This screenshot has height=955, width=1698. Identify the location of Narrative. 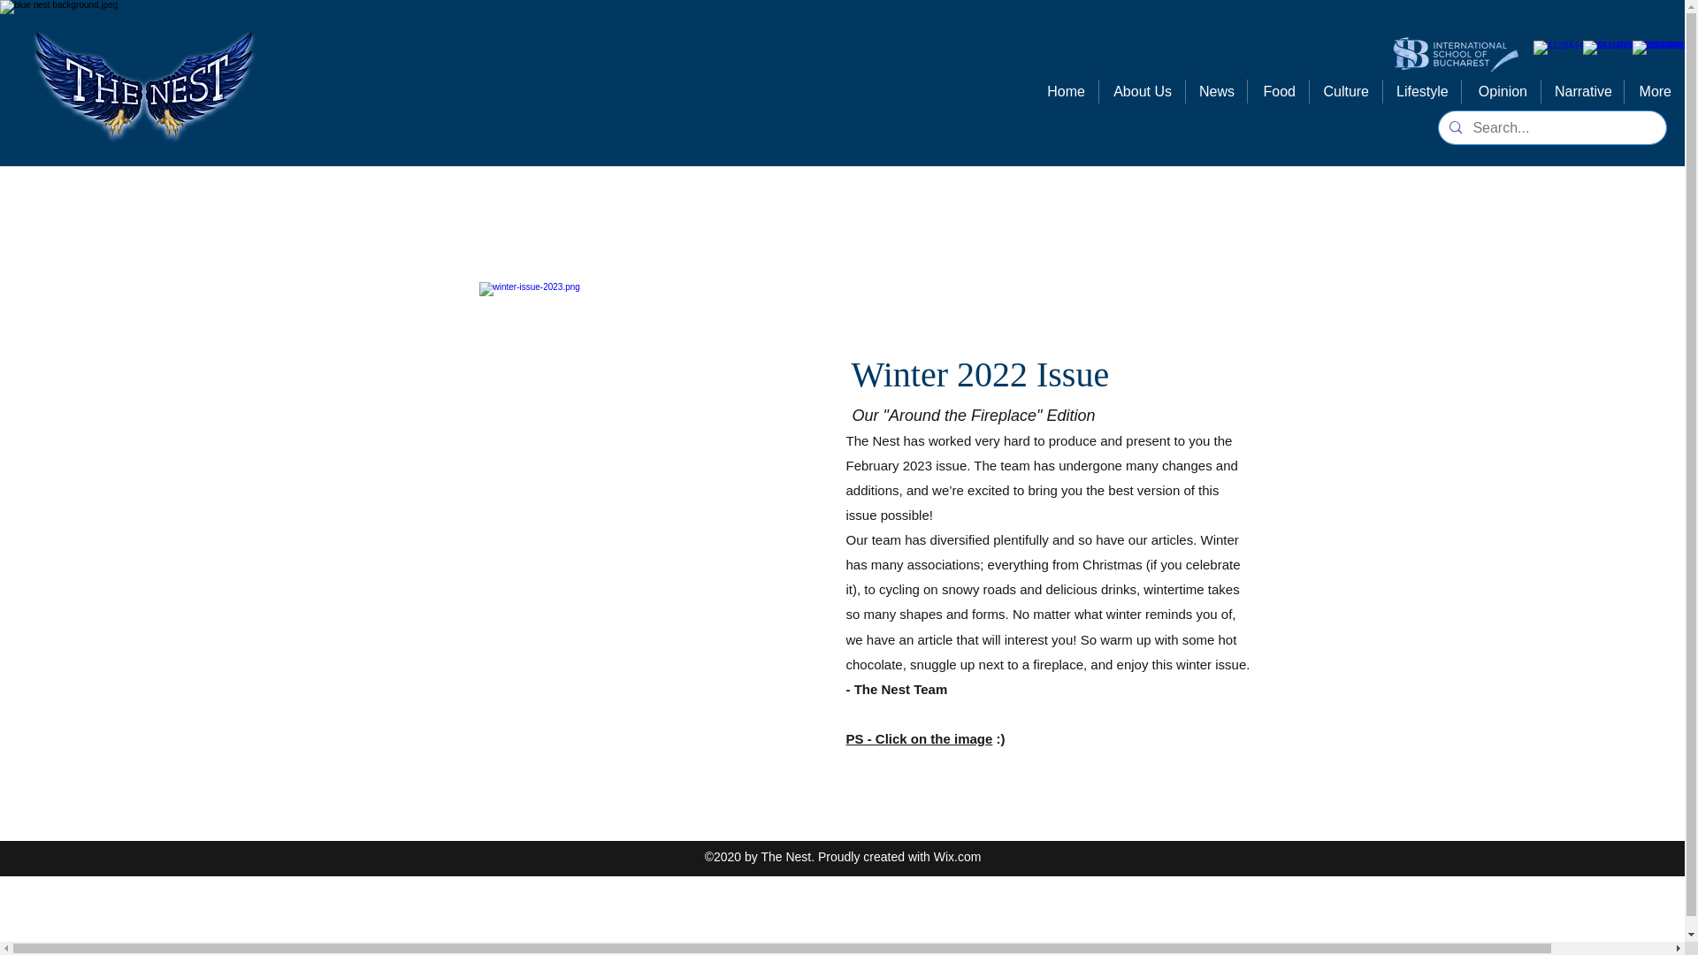
(1582, 90).